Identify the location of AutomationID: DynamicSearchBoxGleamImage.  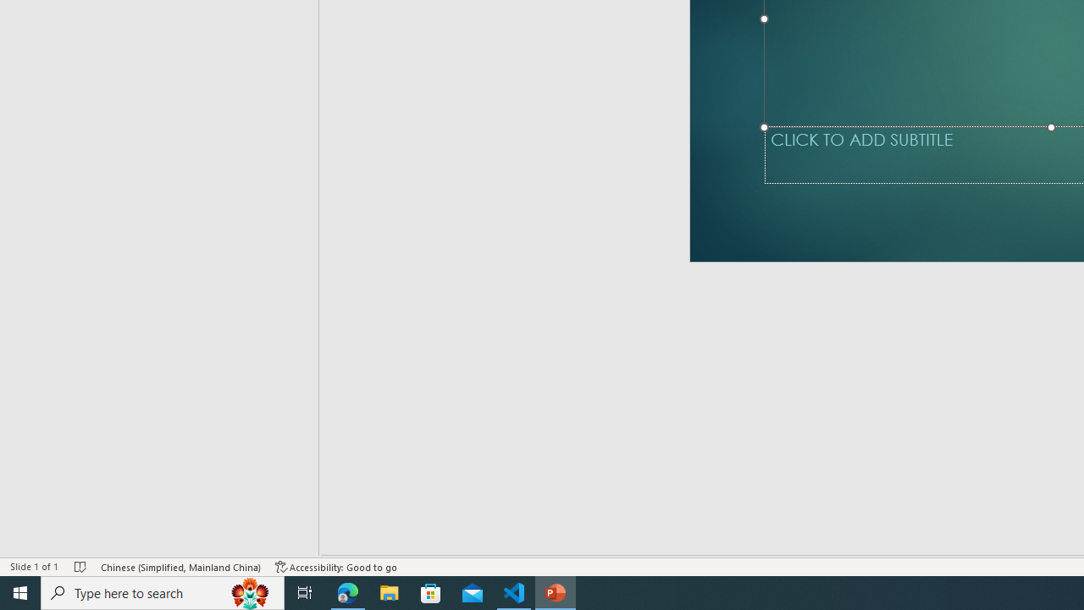
(964, 583).